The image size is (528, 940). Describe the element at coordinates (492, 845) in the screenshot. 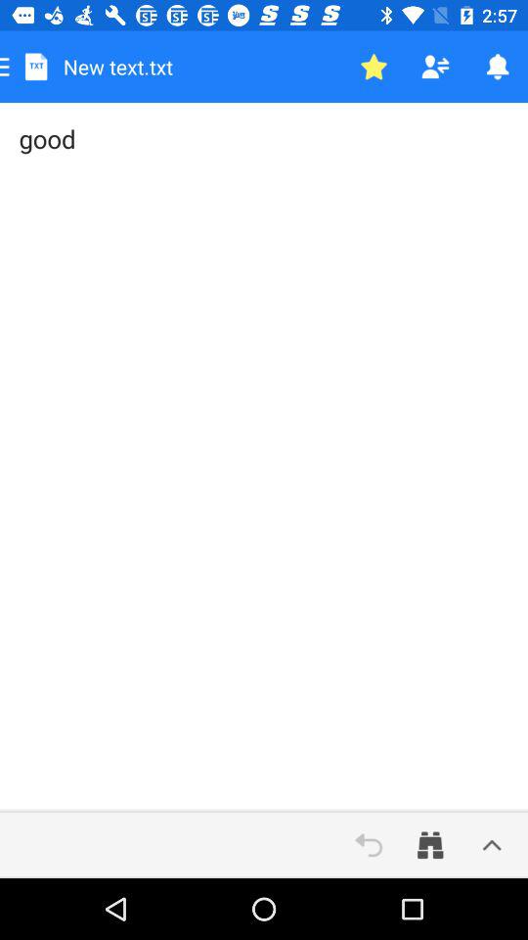

I see `go up` at that location.